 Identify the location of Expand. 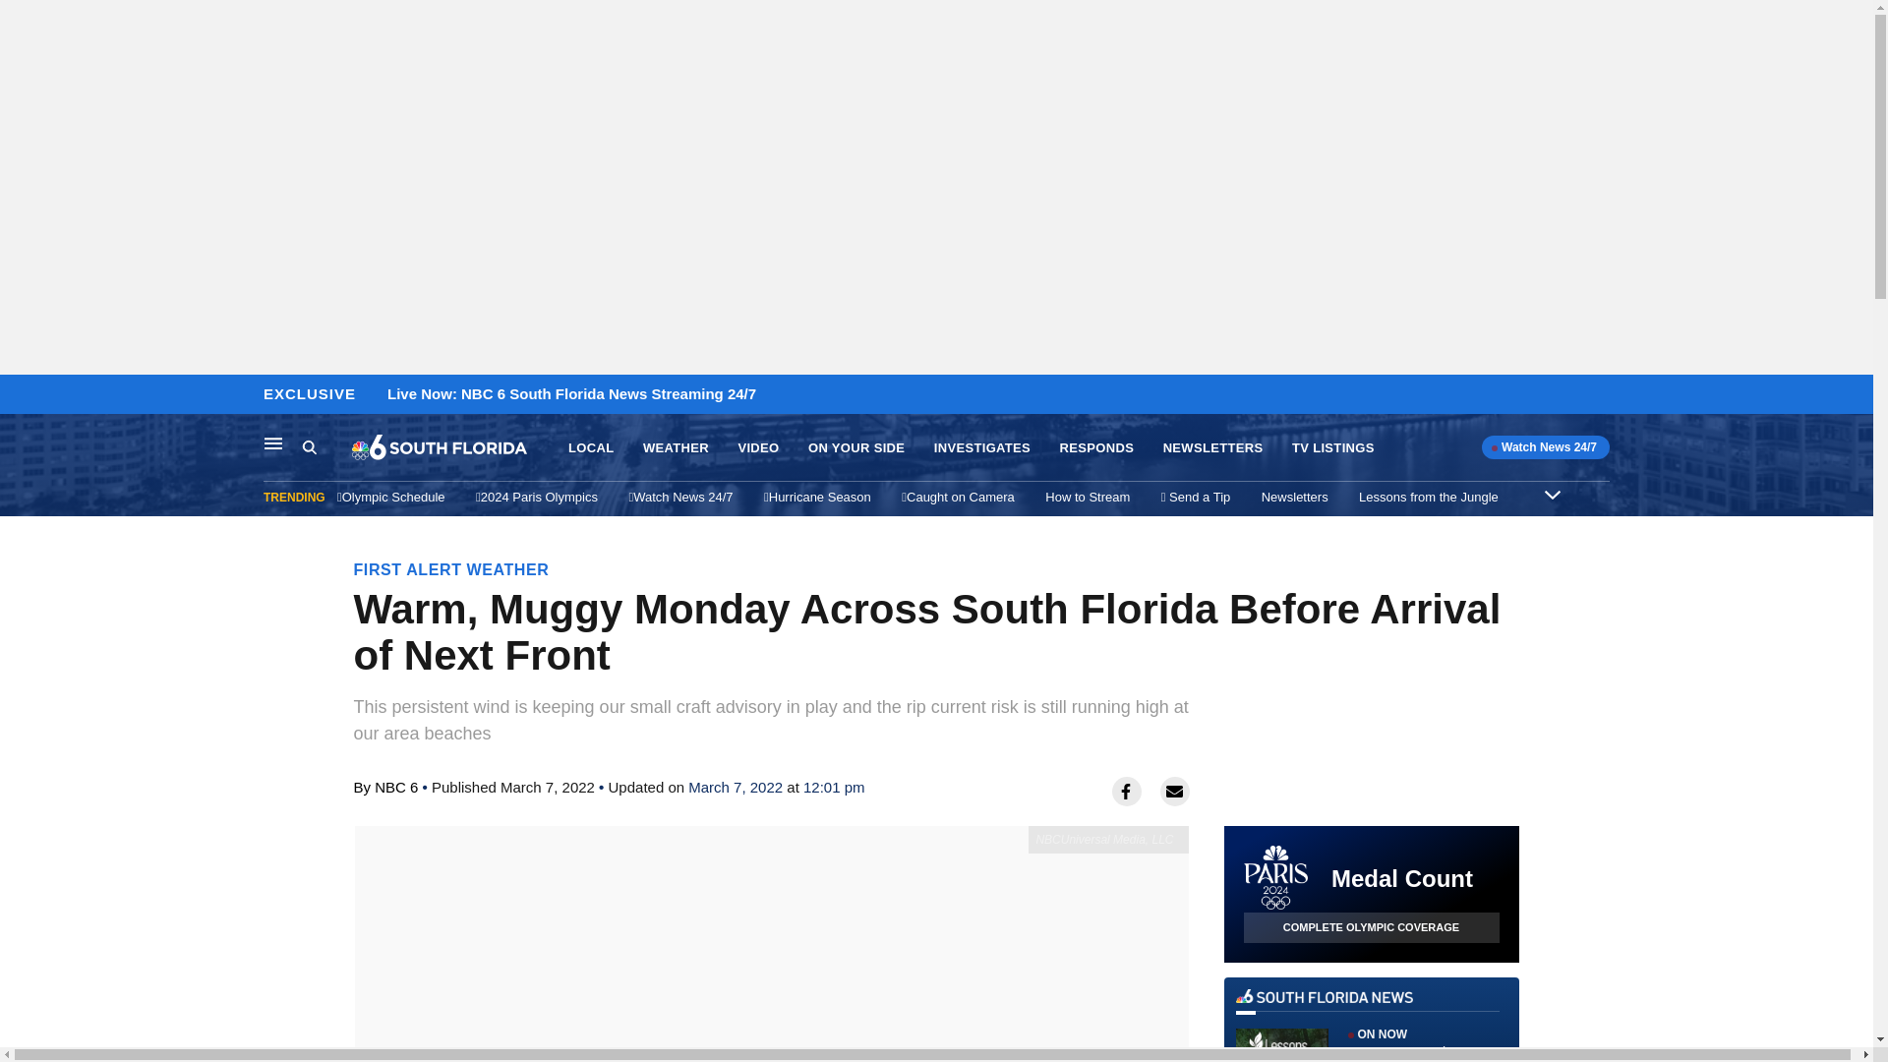
(1552, 494).